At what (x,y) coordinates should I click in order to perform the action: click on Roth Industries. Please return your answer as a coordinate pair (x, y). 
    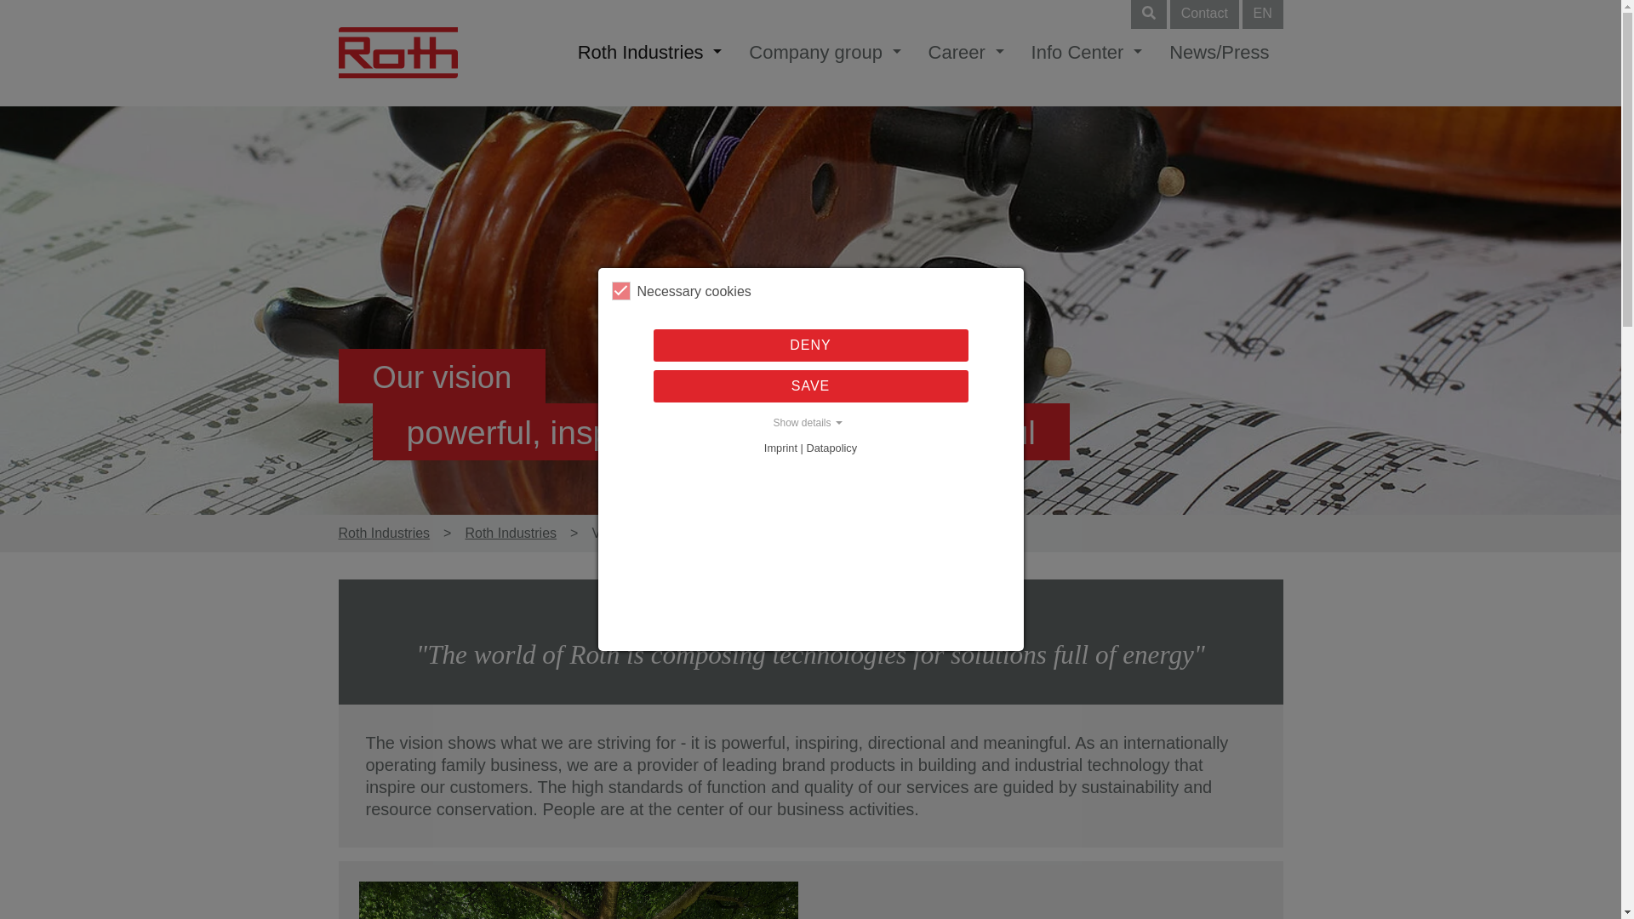
    Looking at the image, I should click on (650, 53).